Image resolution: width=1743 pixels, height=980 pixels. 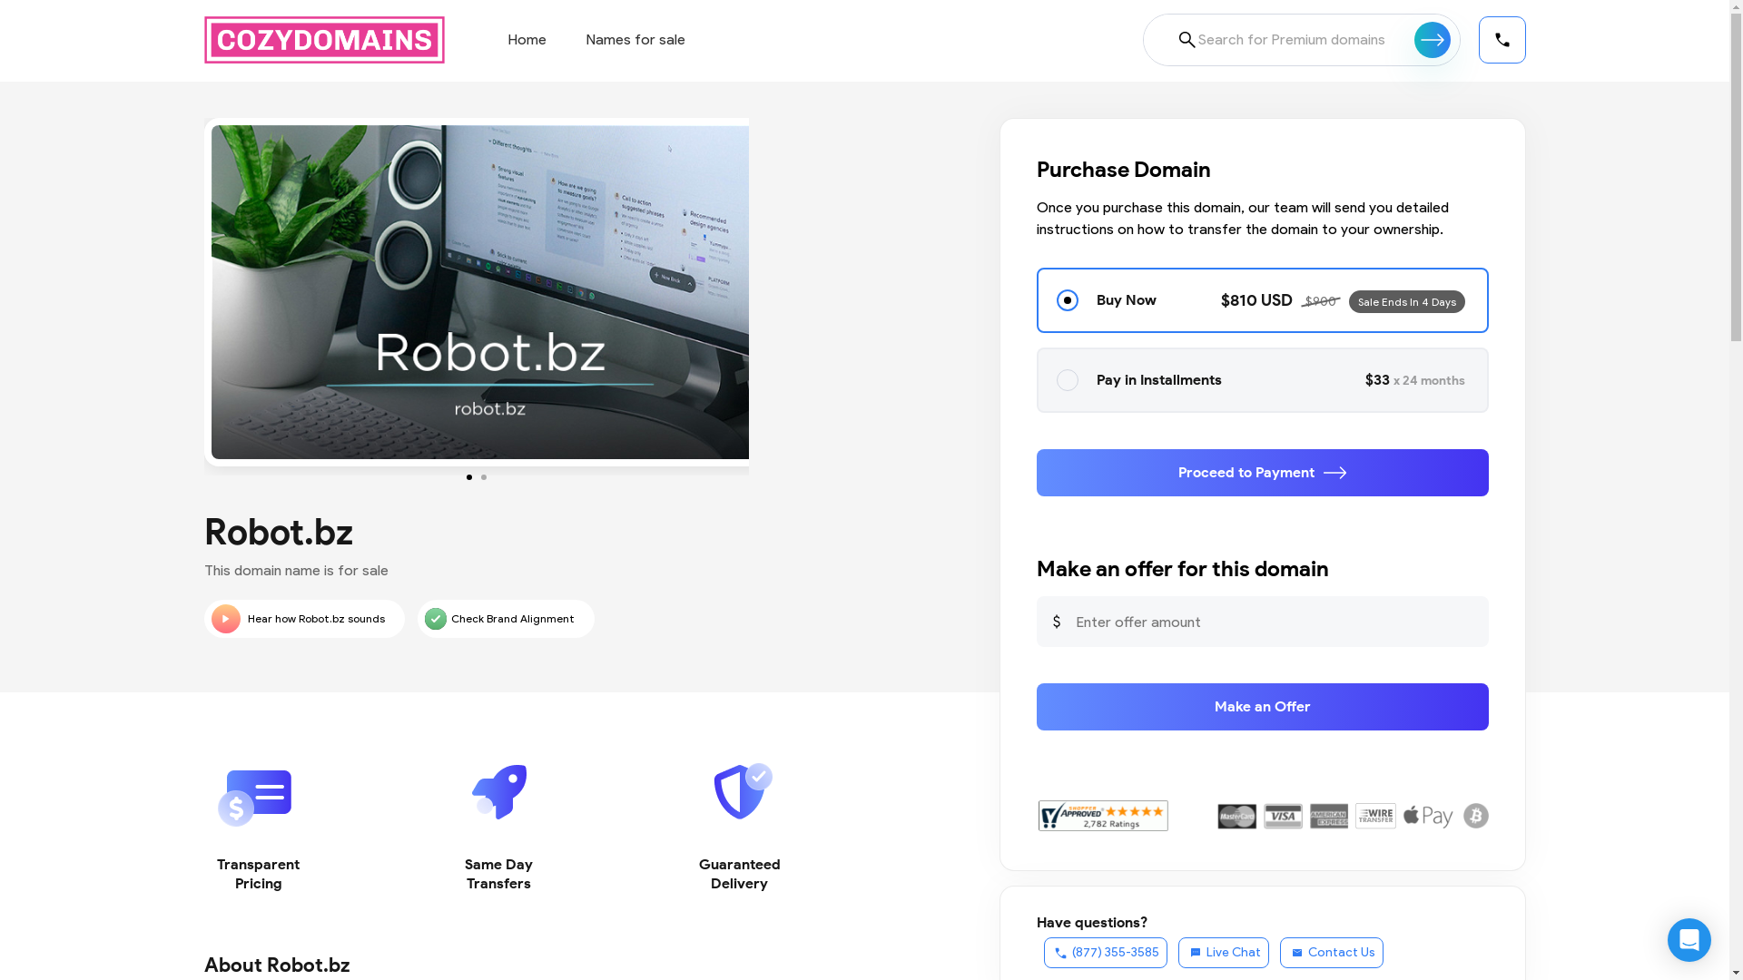 What do you see at coordinates (1263, 300) in the screenshot?
I see `Buy Now
$810 USD $900 Sale Ends In 4 Days` at bounding box center [1263, 300].